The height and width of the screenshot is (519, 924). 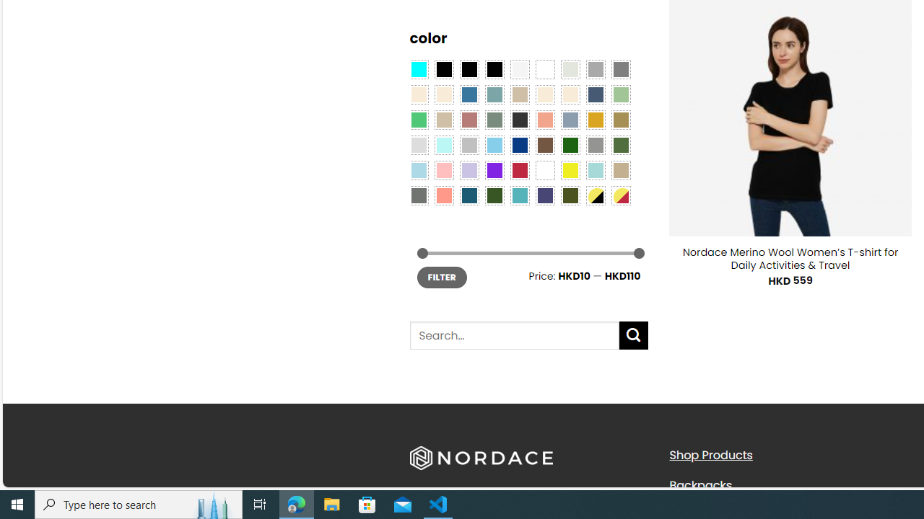 What do you see at coordinates (788, 485) in the screenshot?
I see `Backpacks` at bounding box center [788, 485].